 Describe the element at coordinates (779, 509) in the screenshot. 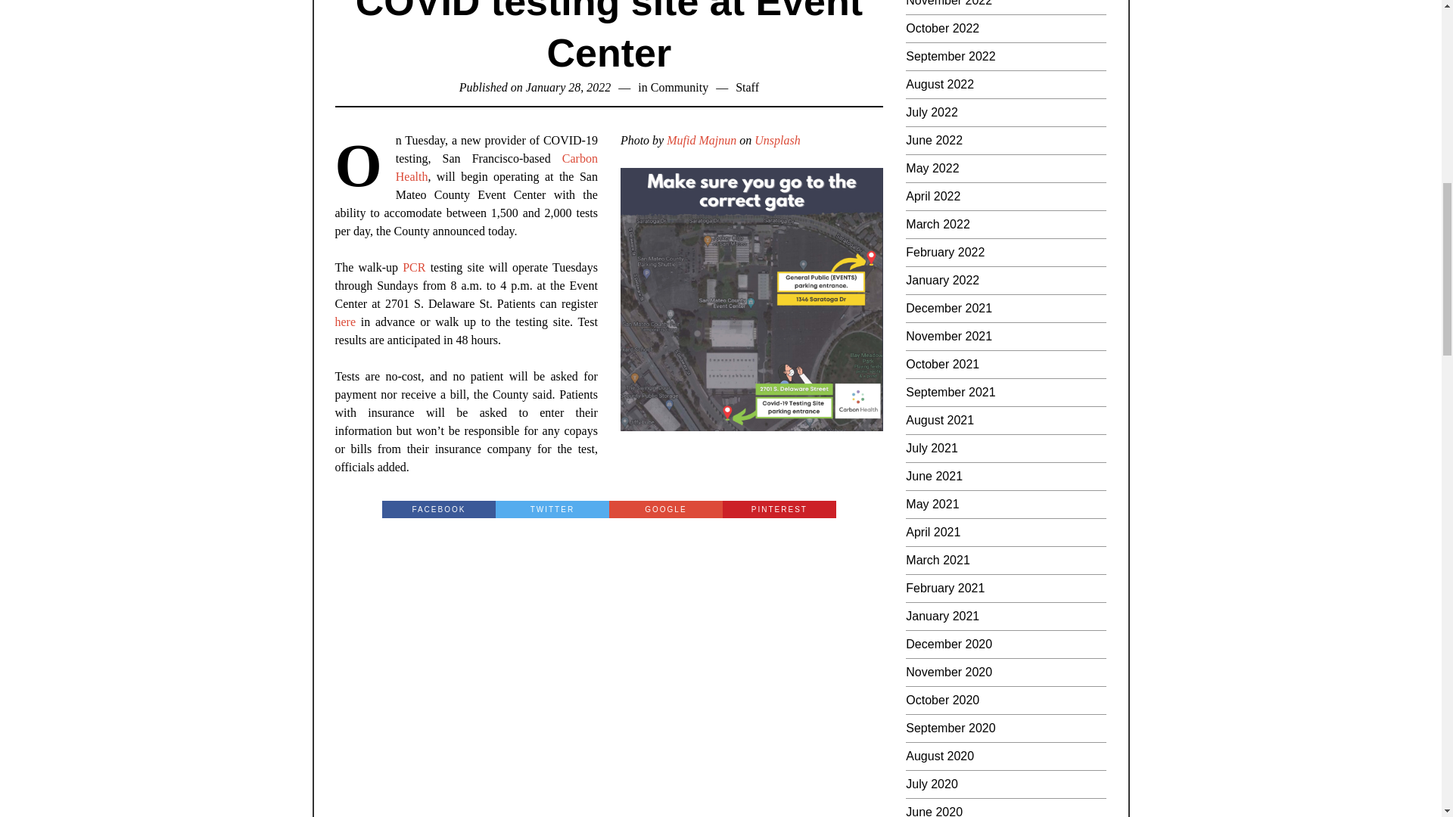

I see `PINTEREST` at that location.